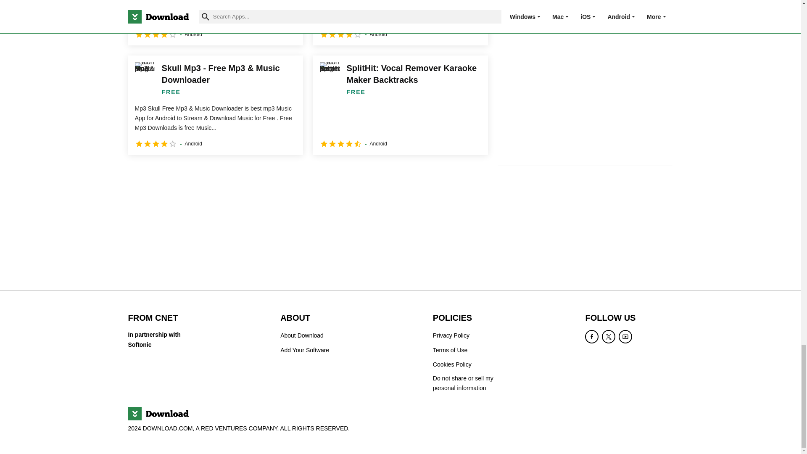 Image resolution: width=807 pixels, height=454 pixels. What do you see at coordinates (400, 105) in the screenshot?
I see `SplitHit: Vocal Remover Karaoke Maker Backtracks` at bounding box center [400, 105].